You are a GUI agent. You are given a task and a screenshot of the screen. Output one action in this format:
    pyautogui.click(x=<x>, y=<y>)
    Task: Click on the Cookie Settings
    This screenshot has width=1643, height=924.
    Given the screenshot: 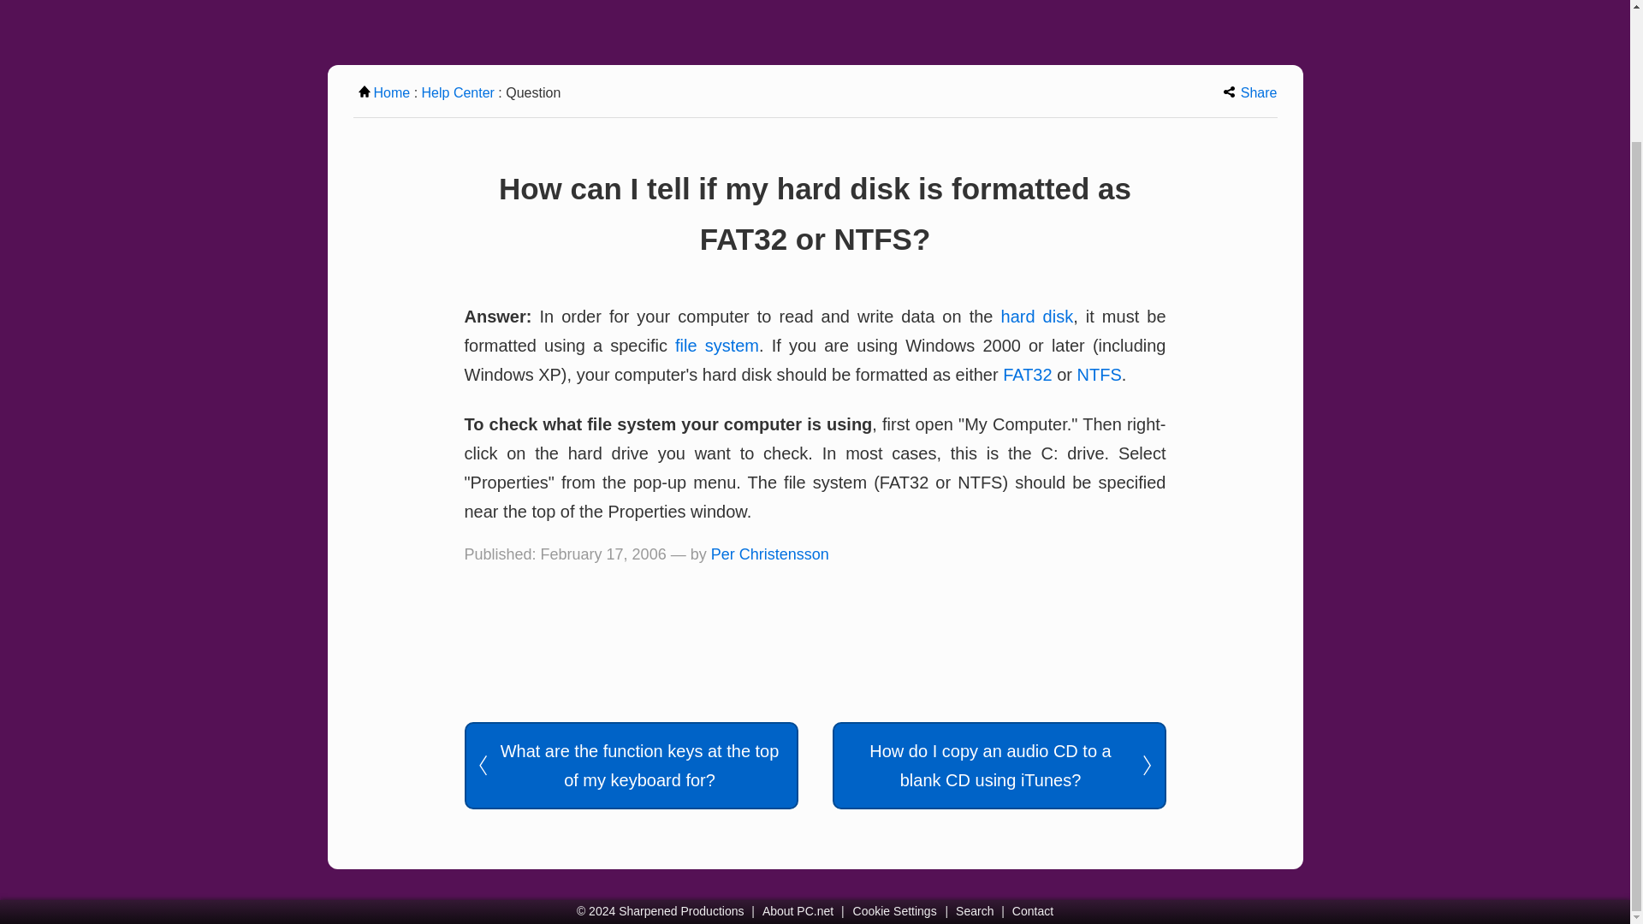 What is the action you would take?
    pyautogui.click(x=894, y=911)
    